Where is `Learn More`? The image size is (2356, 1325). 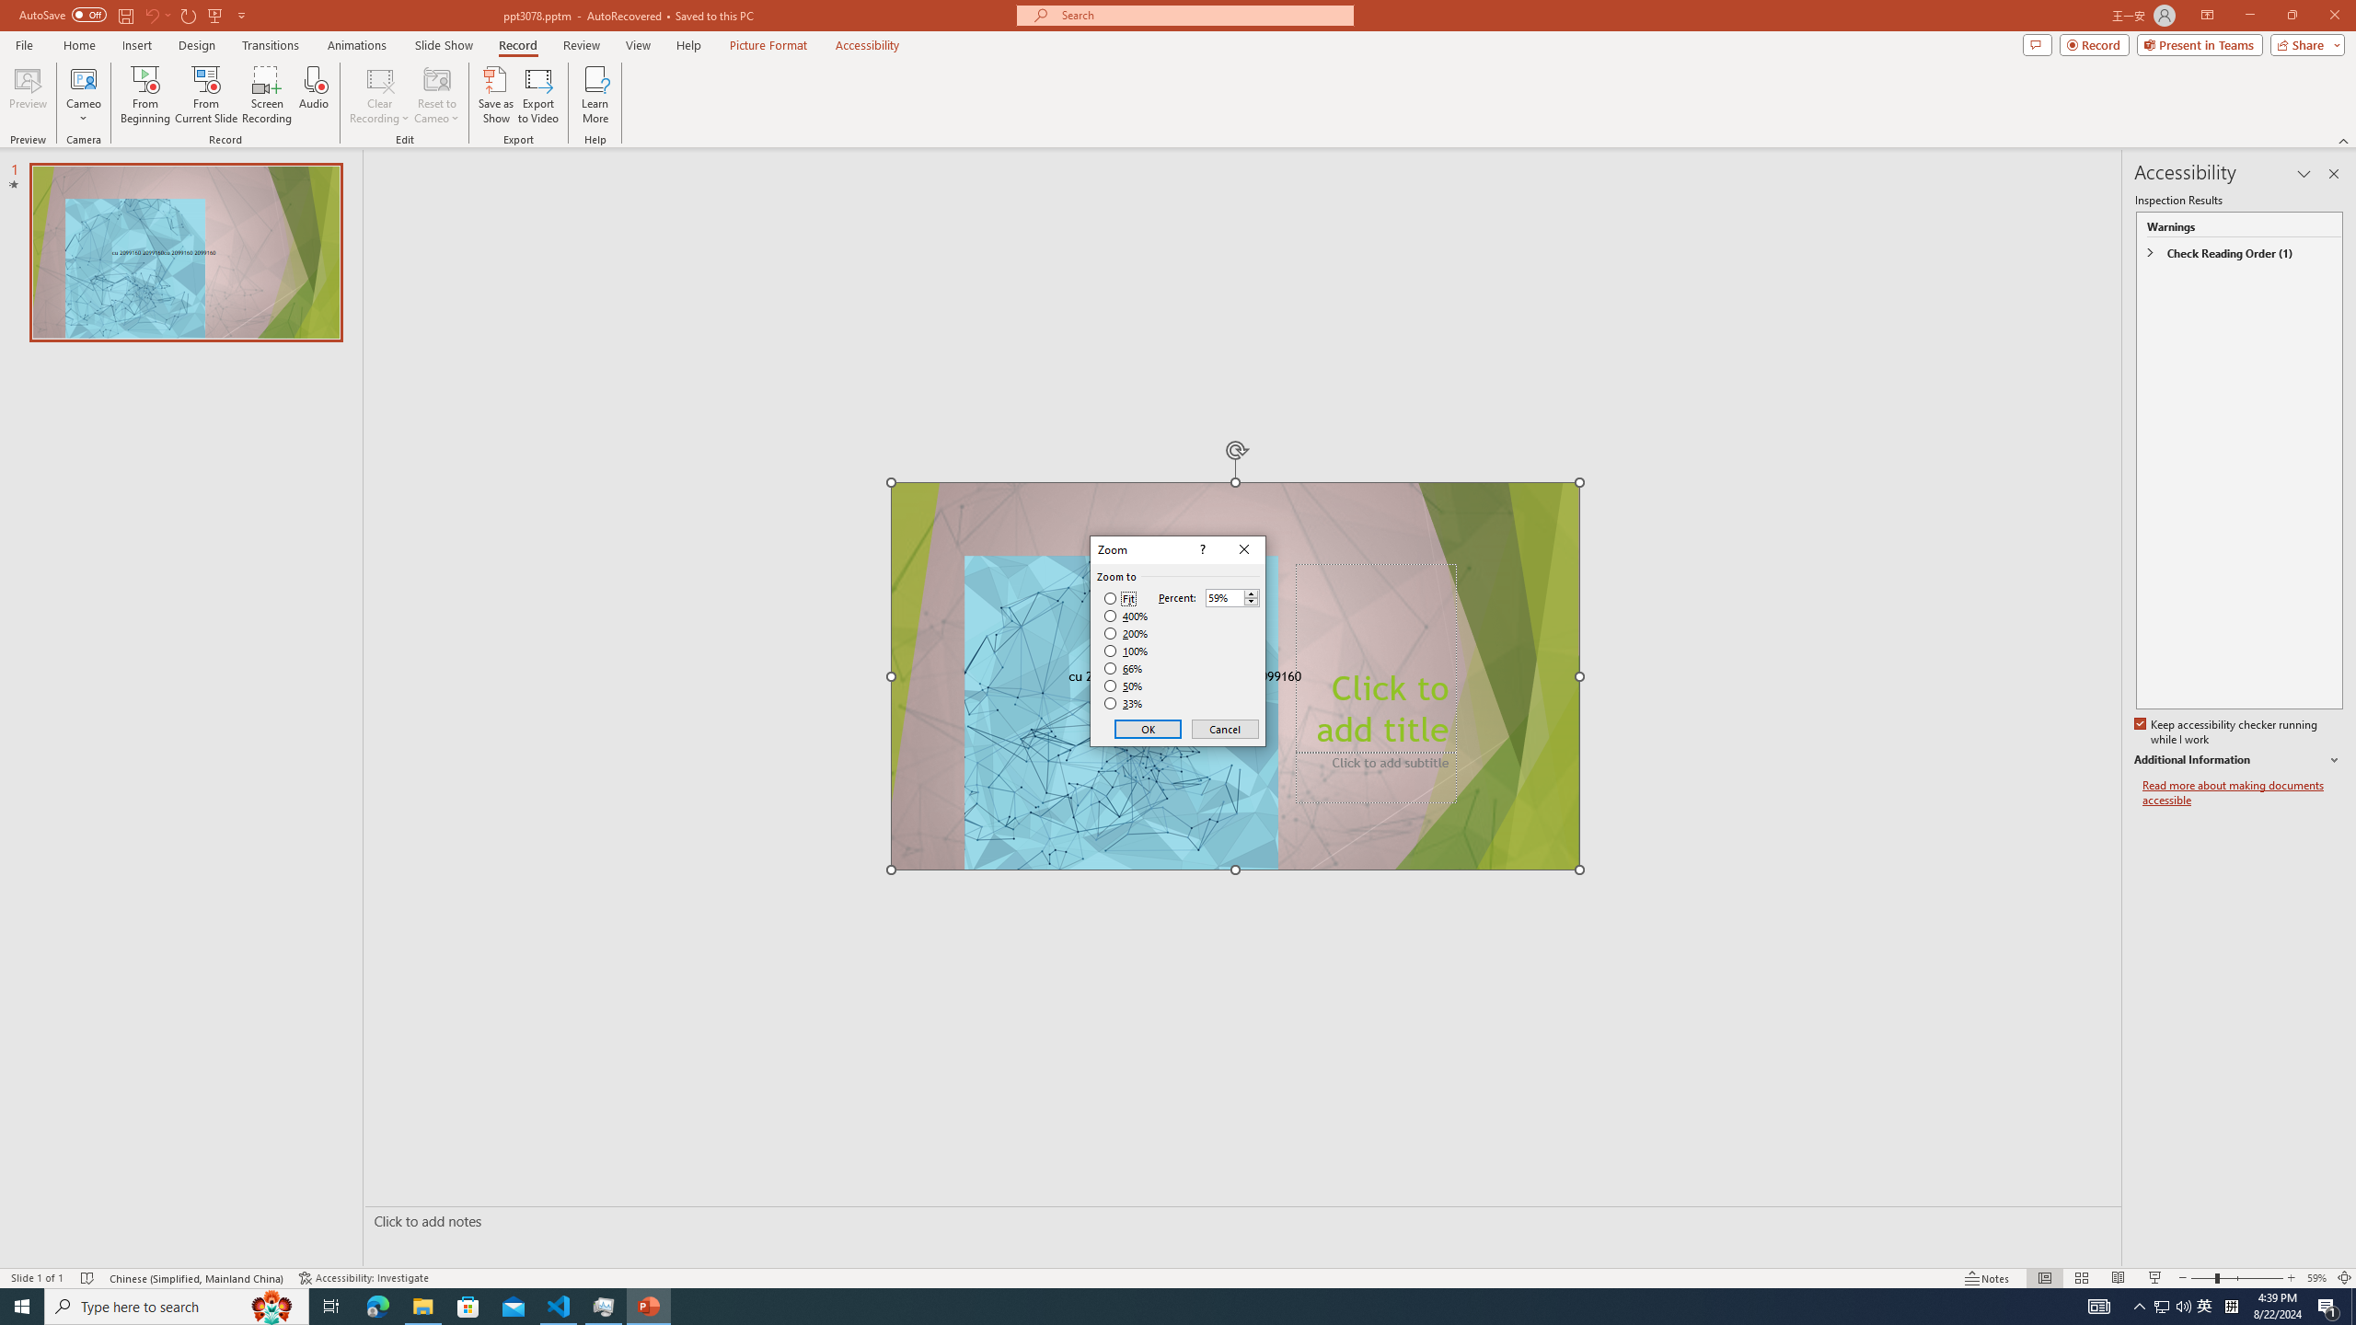 Learn More is located at coordinates (1178, 1277).